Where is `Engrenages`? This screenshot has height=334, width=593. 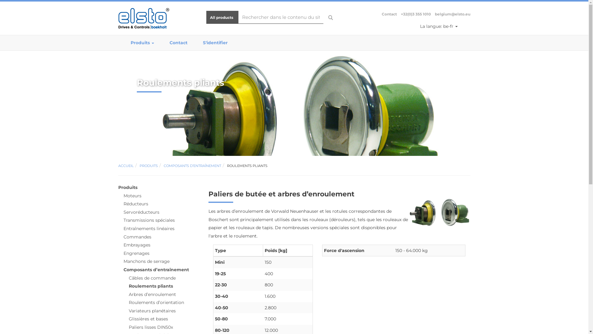 Engrenages is located at coordinates (137, 253).